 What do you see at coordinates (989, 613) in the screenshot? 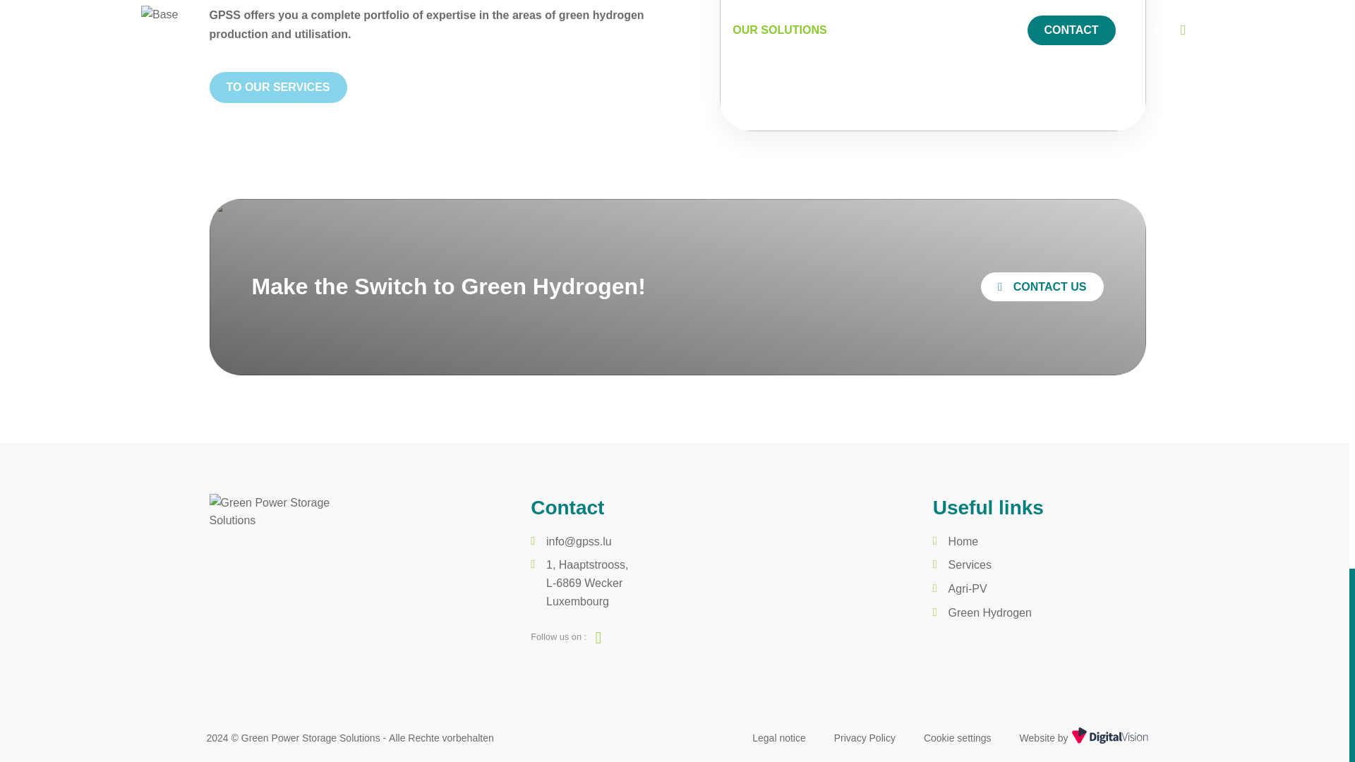
I see `Green Hydrogen` at bounding box center [989, 613].